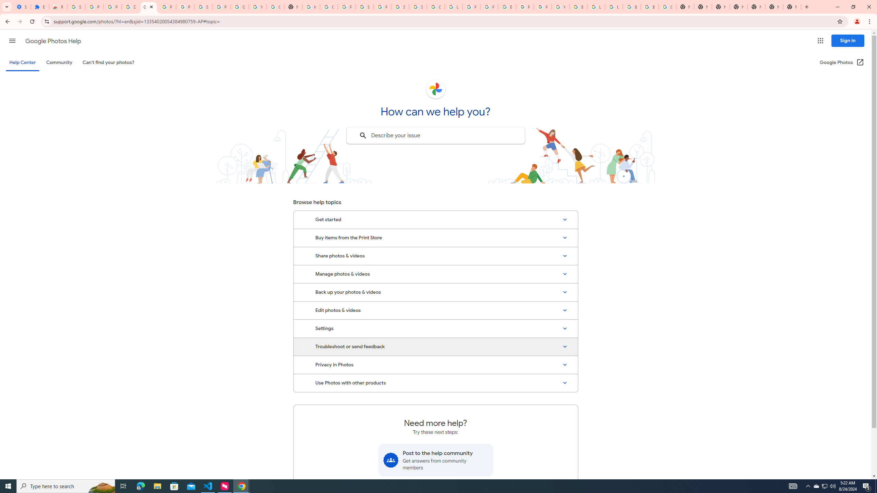  What do you see at coordinates (471, 7) in the screenshot?
I see `Privacy Help Center - Policies Help` at bounding box center [471, 7].